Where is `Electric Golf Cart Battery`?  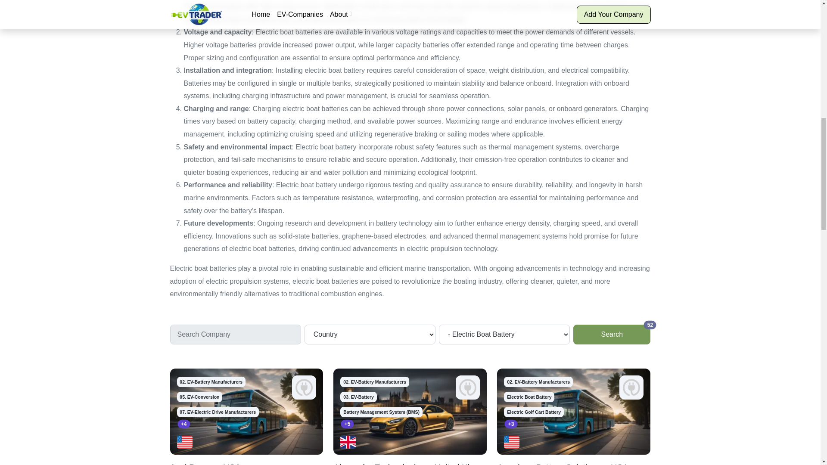 Electric Golf Cart Battery is located at coordinates (217, 412).